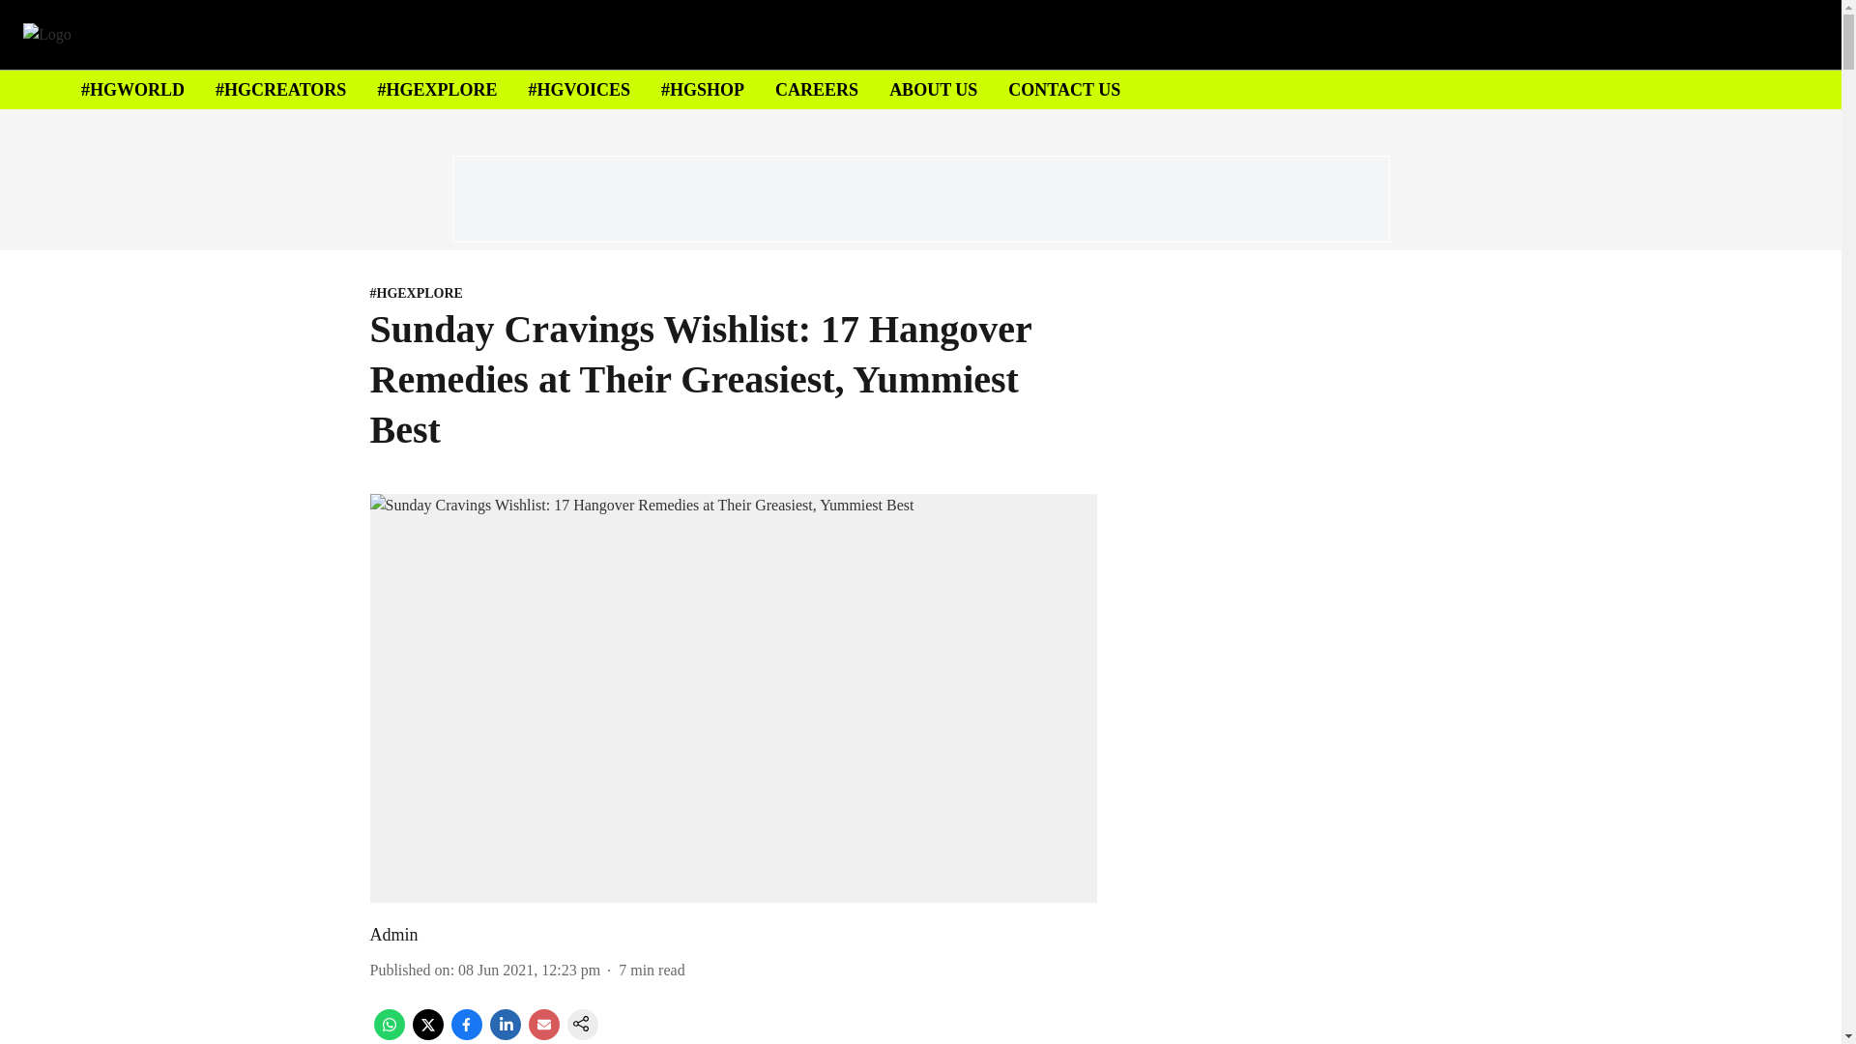  What do you see at coordinates (393, 934) in the screenshot?
I see `Admin` at bounding box center [393, 934].